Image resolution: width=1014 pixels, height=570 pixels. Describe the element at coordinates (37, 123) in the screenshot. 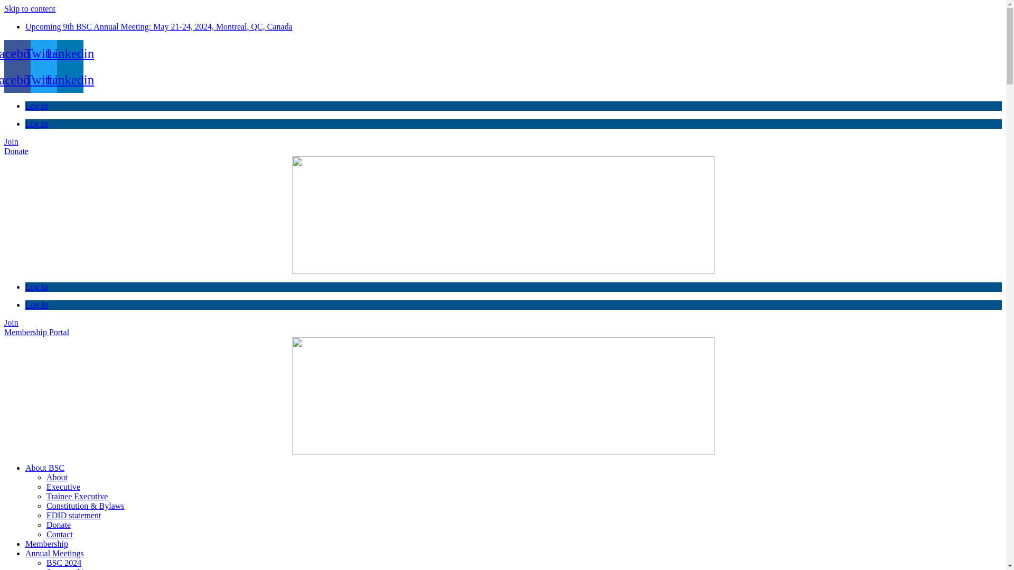

I see `Log In` at that location.